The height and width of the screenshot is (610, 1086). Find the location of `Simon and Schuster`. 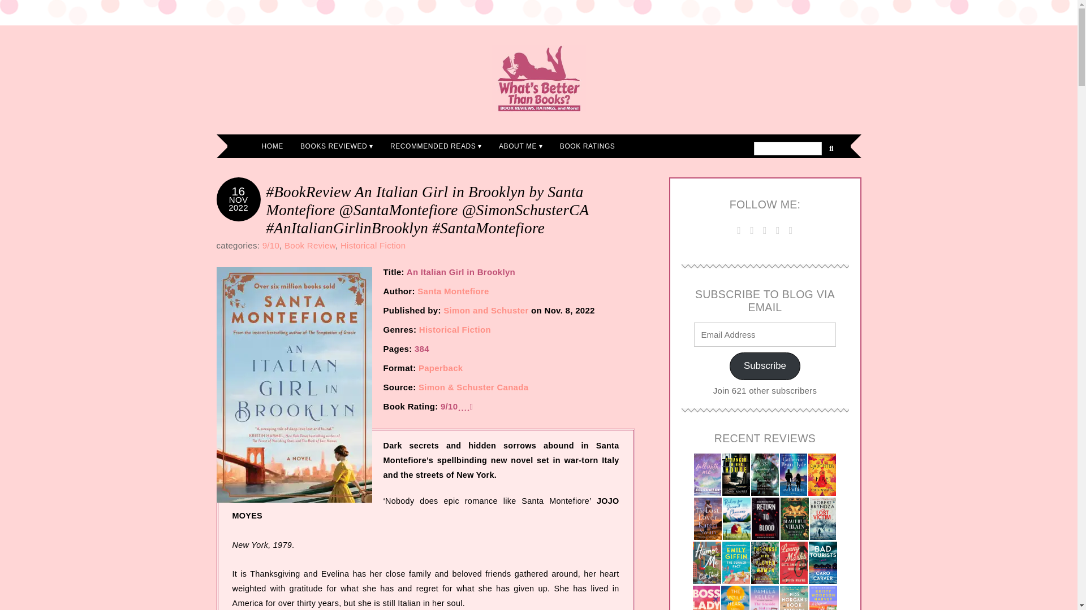

Simon and Schuster is located at coordinates (485, 311).